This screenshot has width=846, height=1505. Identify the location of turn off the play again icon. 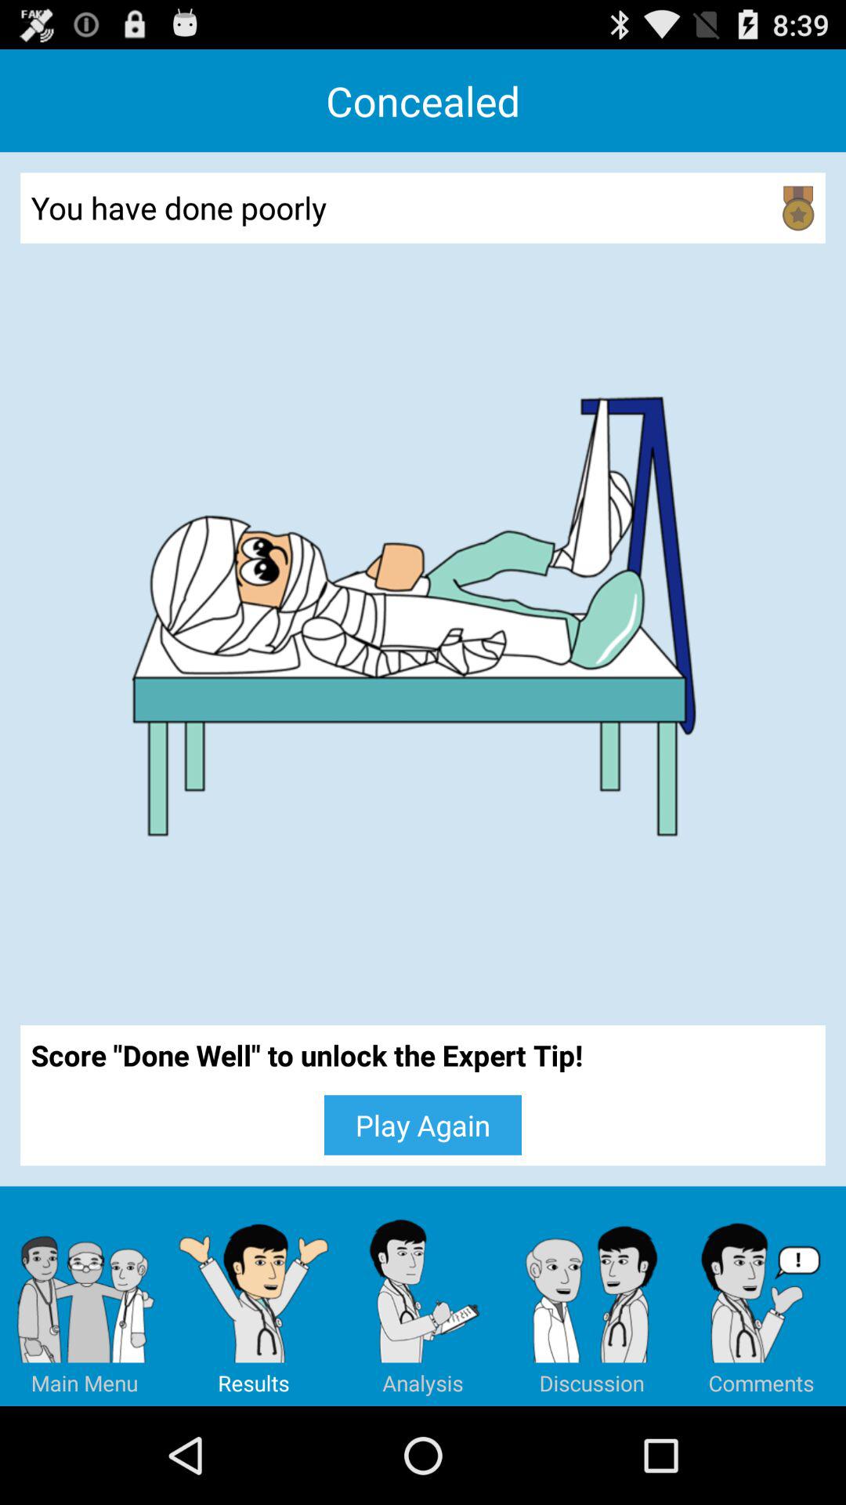
(423, 1125).